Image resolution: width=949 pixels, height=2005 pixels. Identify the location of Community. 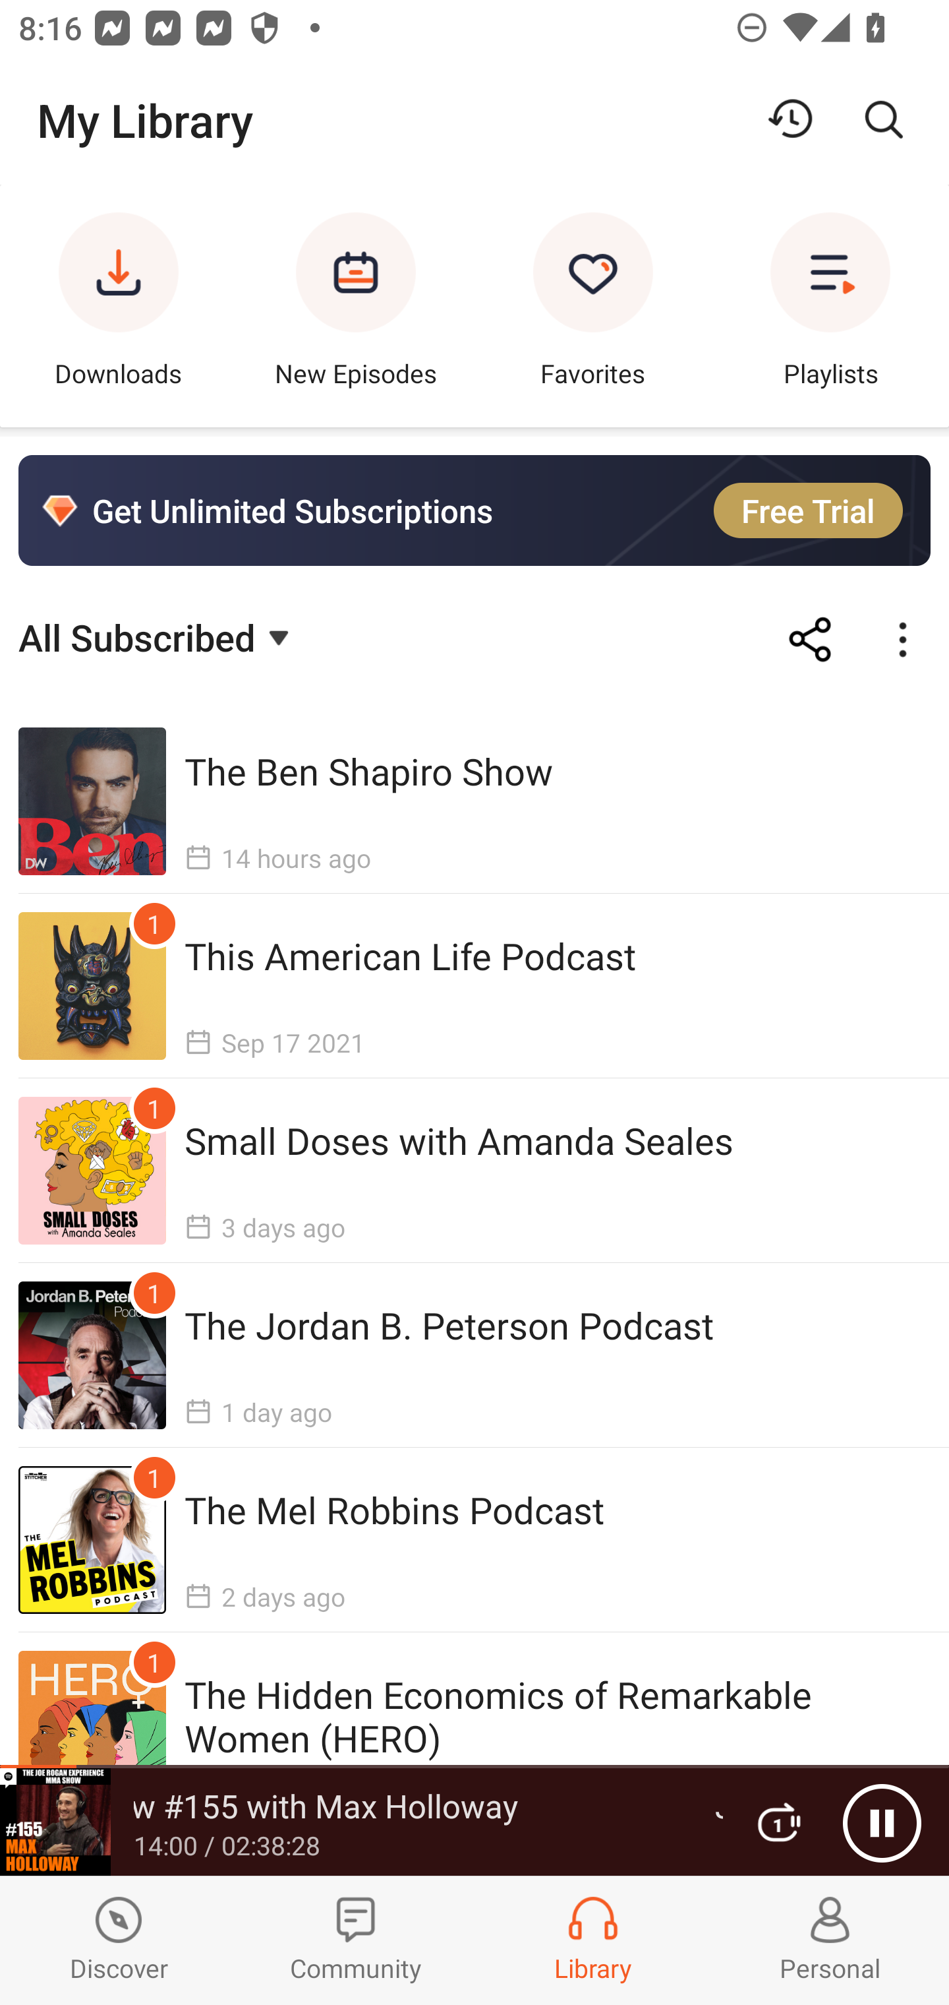
(356, 1940).